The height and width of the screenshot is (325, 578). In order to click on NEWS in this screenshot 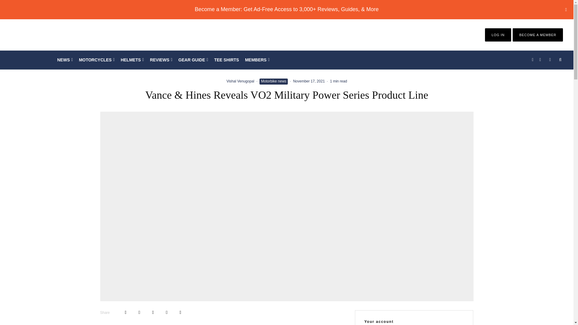, I will do `click(65, 60)`.